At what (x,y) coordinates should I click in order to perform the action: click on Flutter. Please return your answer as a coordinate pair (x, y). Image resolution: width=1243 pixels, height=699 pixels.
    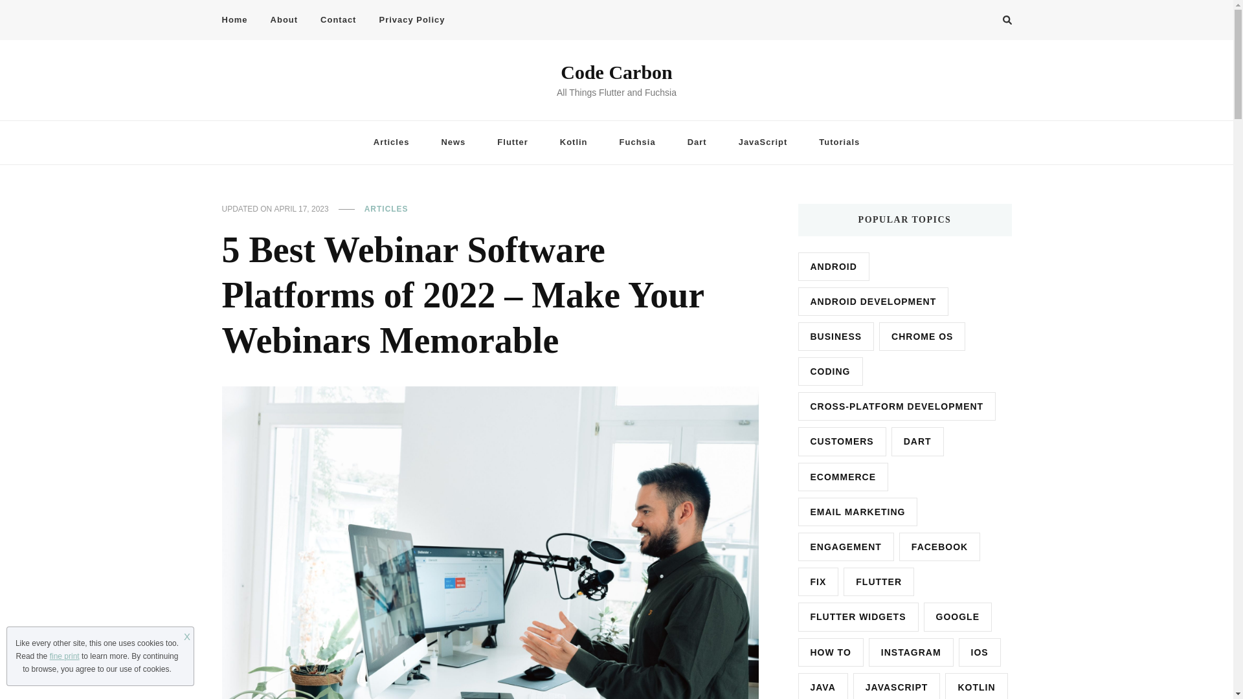
    Looking at the image, I should click on (513, 142).